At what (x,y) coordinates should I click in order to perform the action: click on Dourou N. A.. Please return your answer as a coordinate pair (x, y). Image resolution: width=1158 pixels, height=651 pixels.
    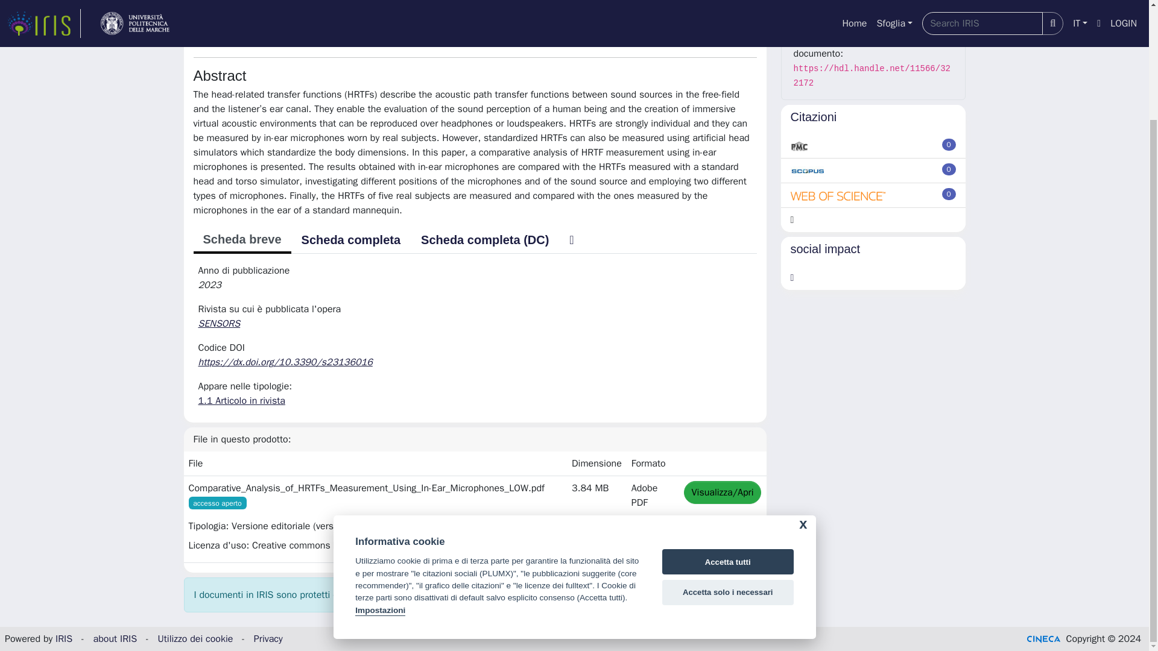
    Looking at the image, I should click on (354, 16).